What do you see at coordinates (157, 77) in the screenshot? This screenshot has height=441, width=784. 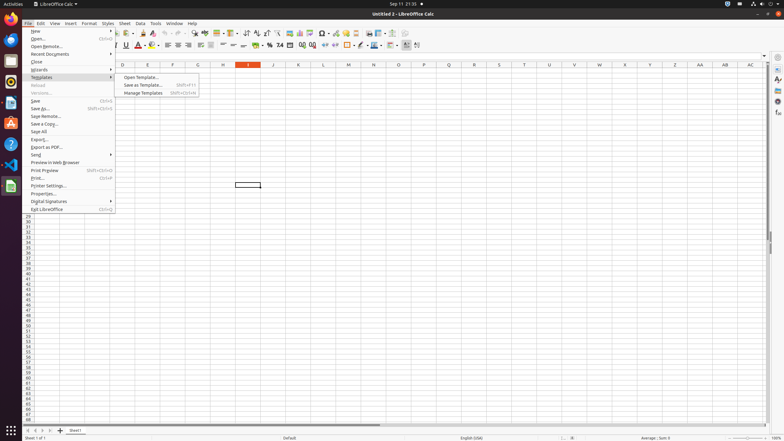 I see `Open Template...` at bounding box center [157, 77].